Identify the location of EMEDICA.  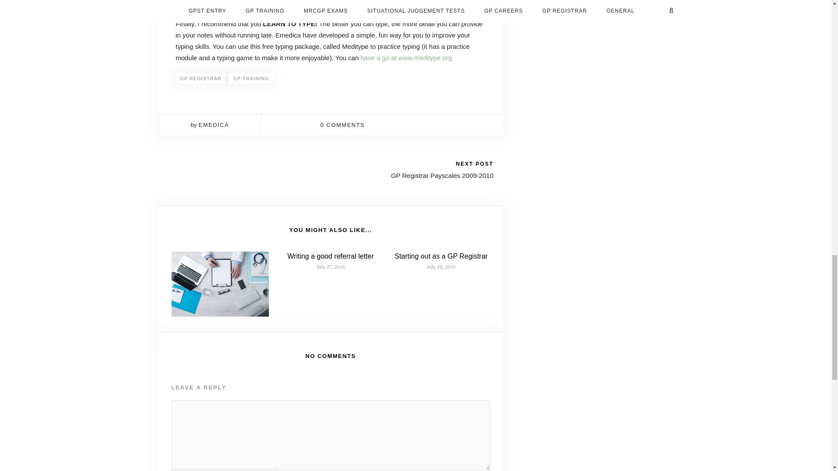
(214, 125).